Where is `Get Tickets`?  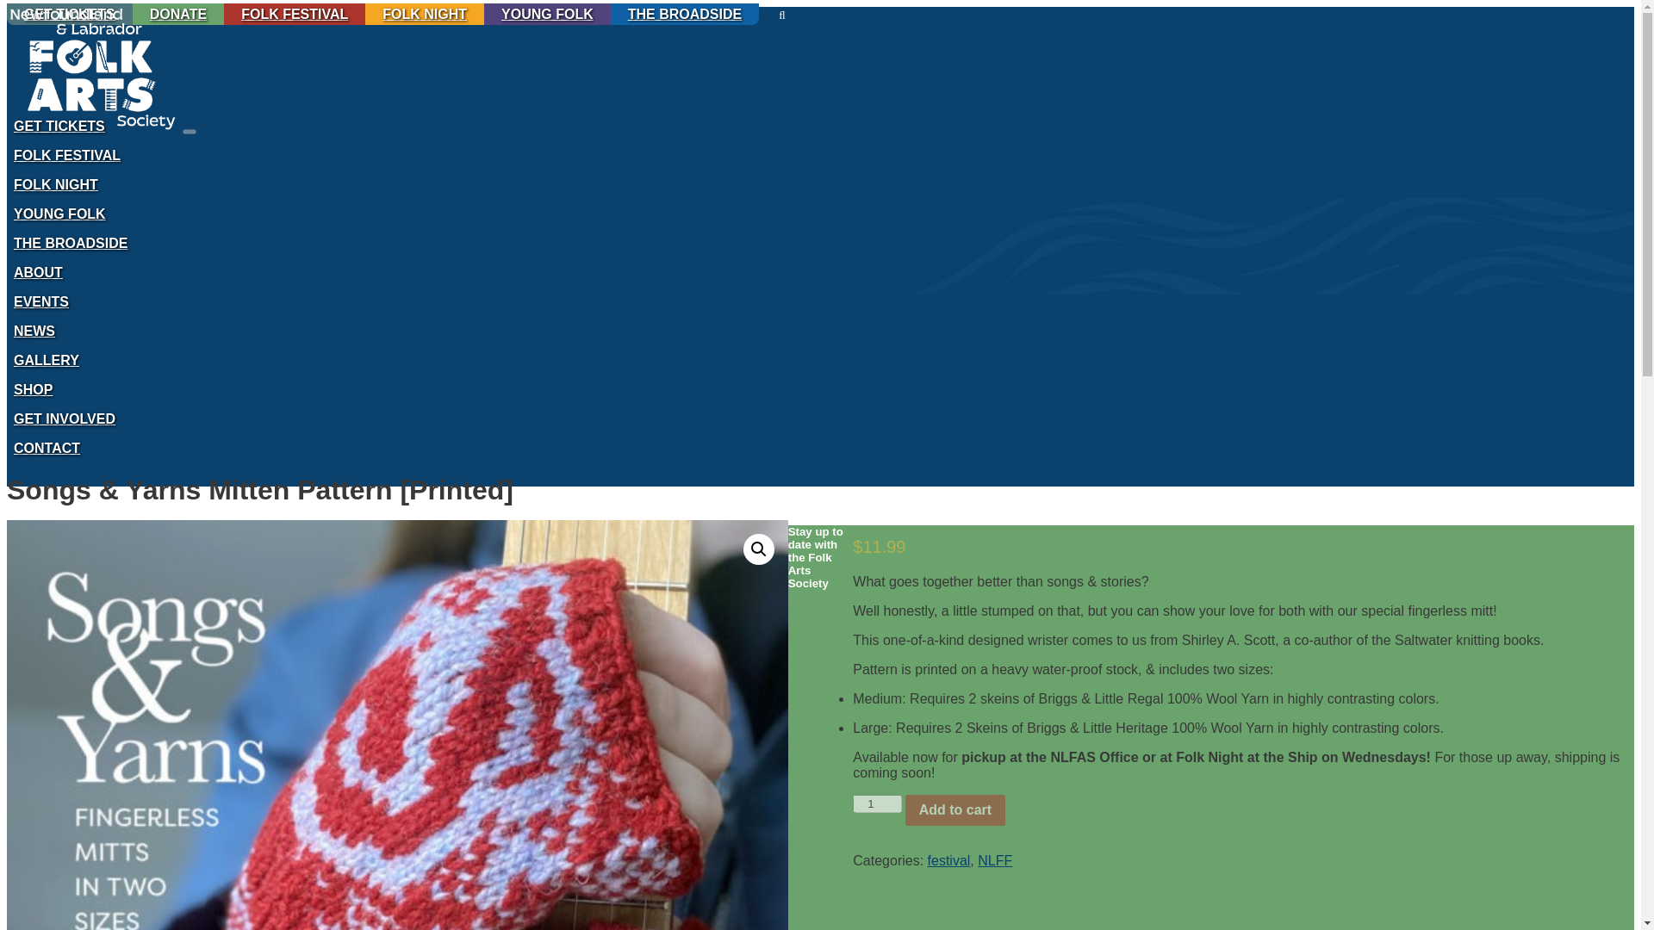
Get Tickets is located at coordinates (59, 126).